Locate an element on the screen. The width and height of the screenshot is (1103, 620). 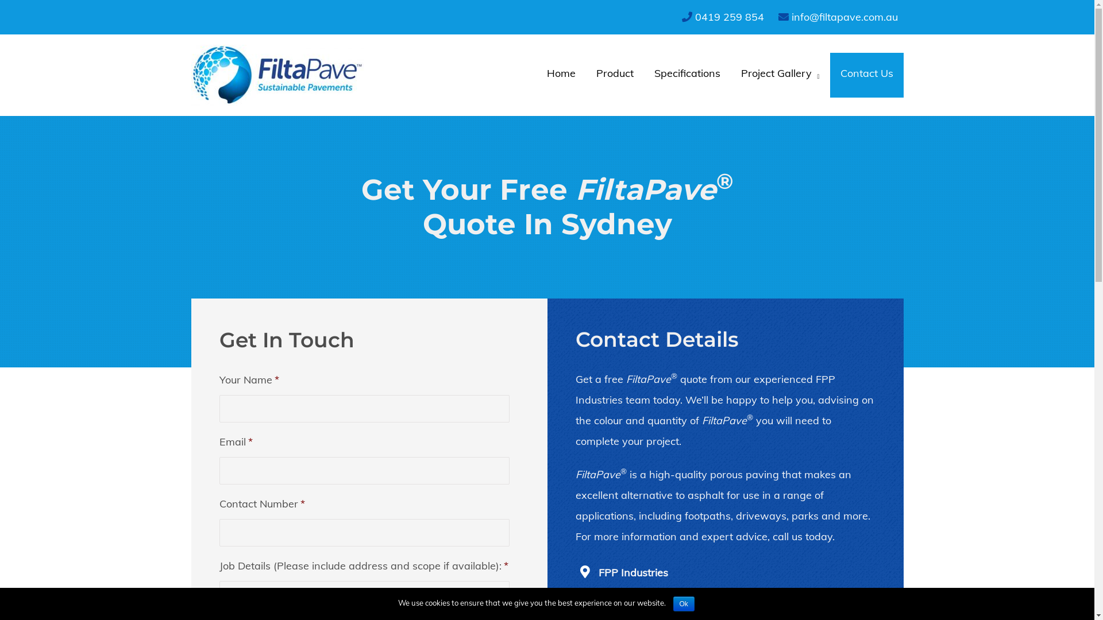
Home is located at coordinates (561, 75).